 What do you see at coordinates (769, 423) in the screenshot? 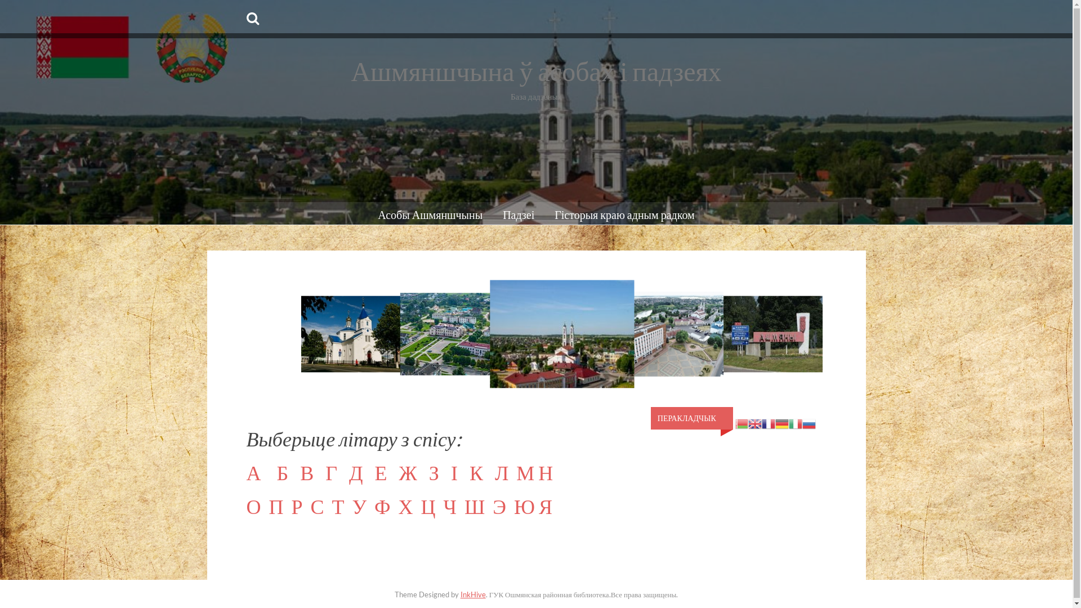
I see `French` at bounding box center [769, 423].